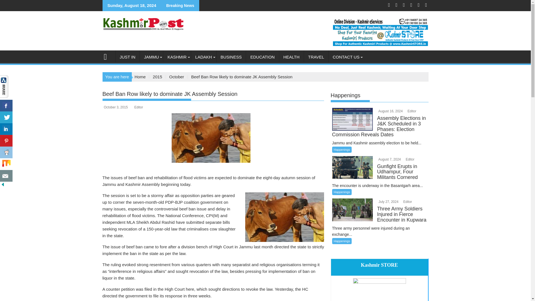 Image resolution: width=535 pixels, height=301 pixels. I want to click on JUST IN, so click(127, 57).